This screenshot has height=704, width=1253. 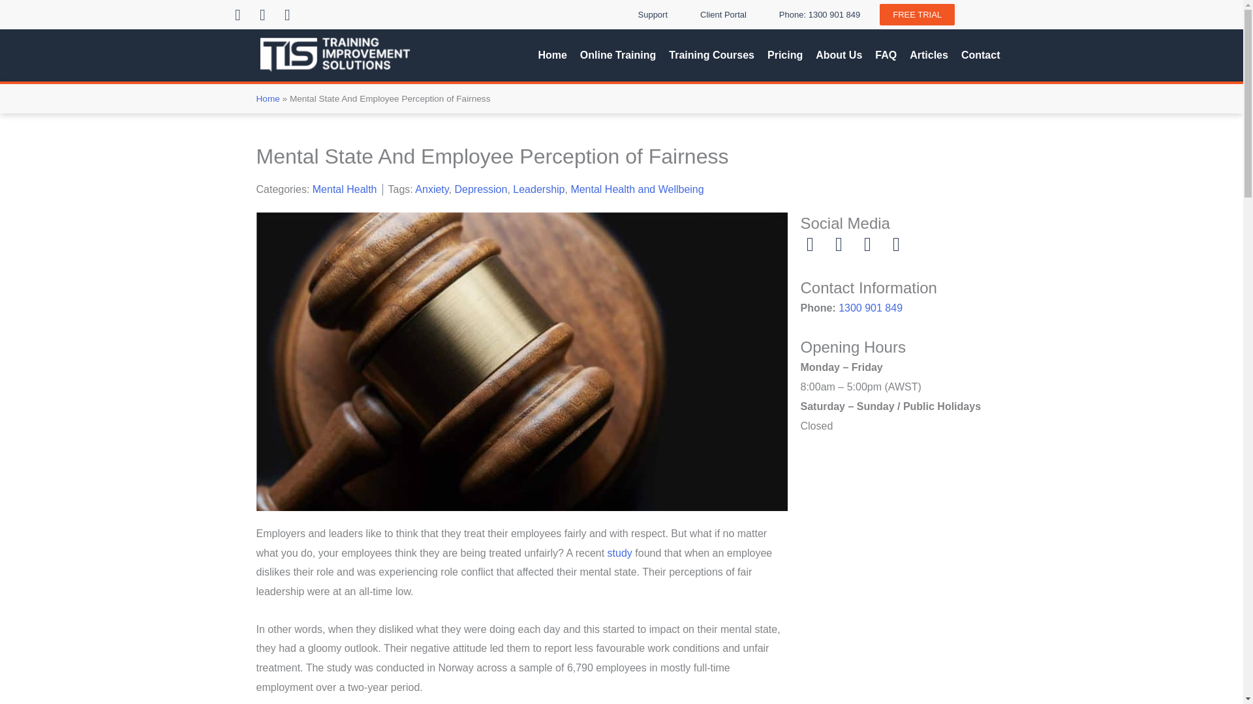 What do you see at coordinates (917, 14) in the screenshot?
I see `FREE TRIAL` at bounding box center [917, 14].